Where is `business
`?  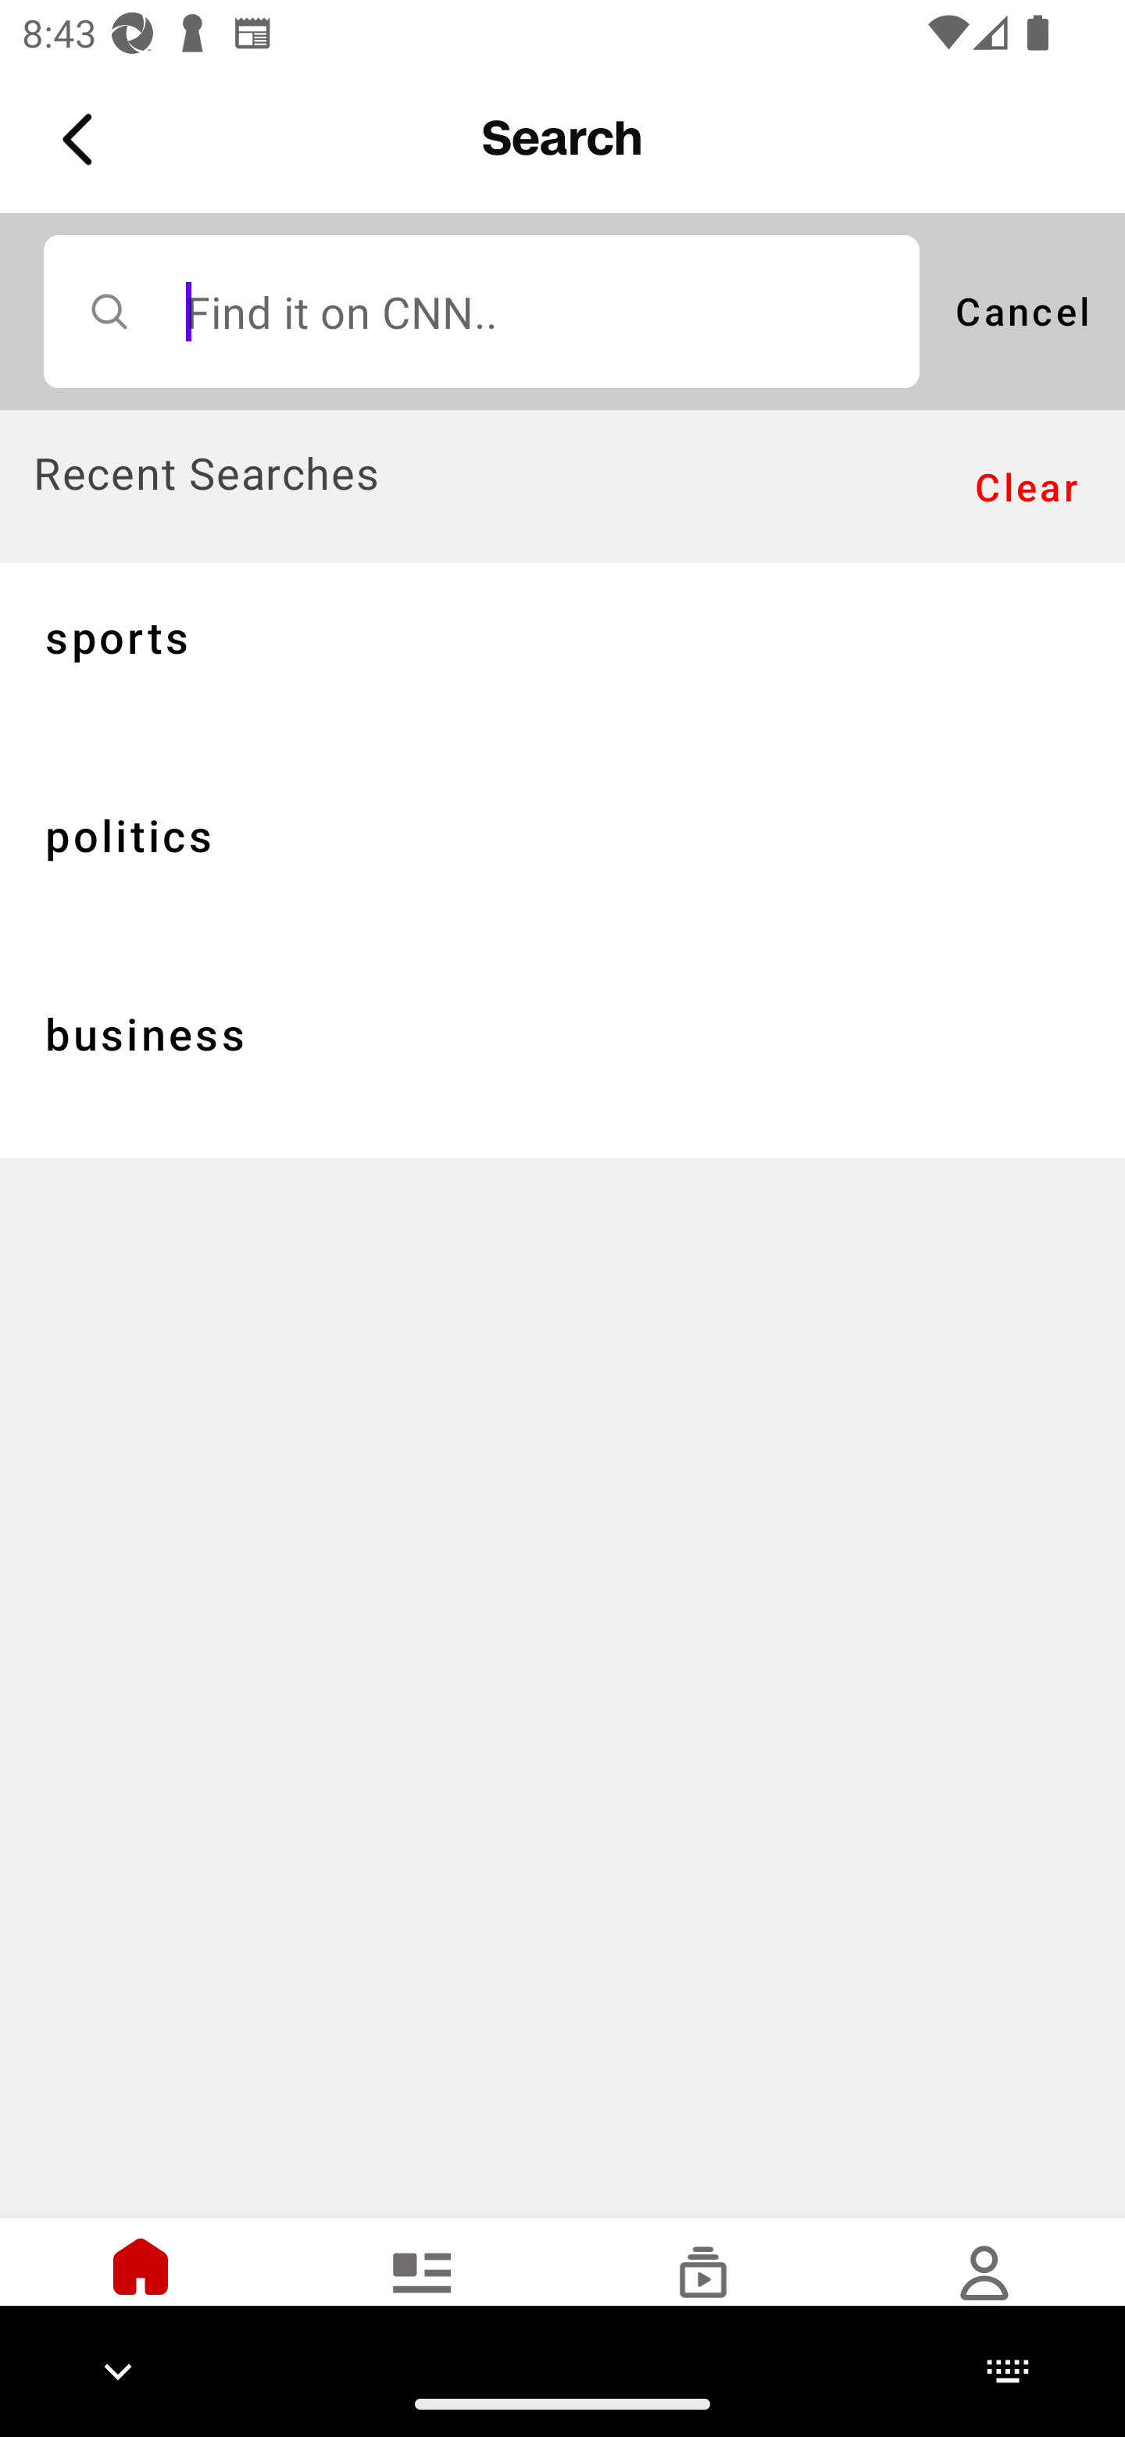
business
 is located at coordinates (562, 1059).